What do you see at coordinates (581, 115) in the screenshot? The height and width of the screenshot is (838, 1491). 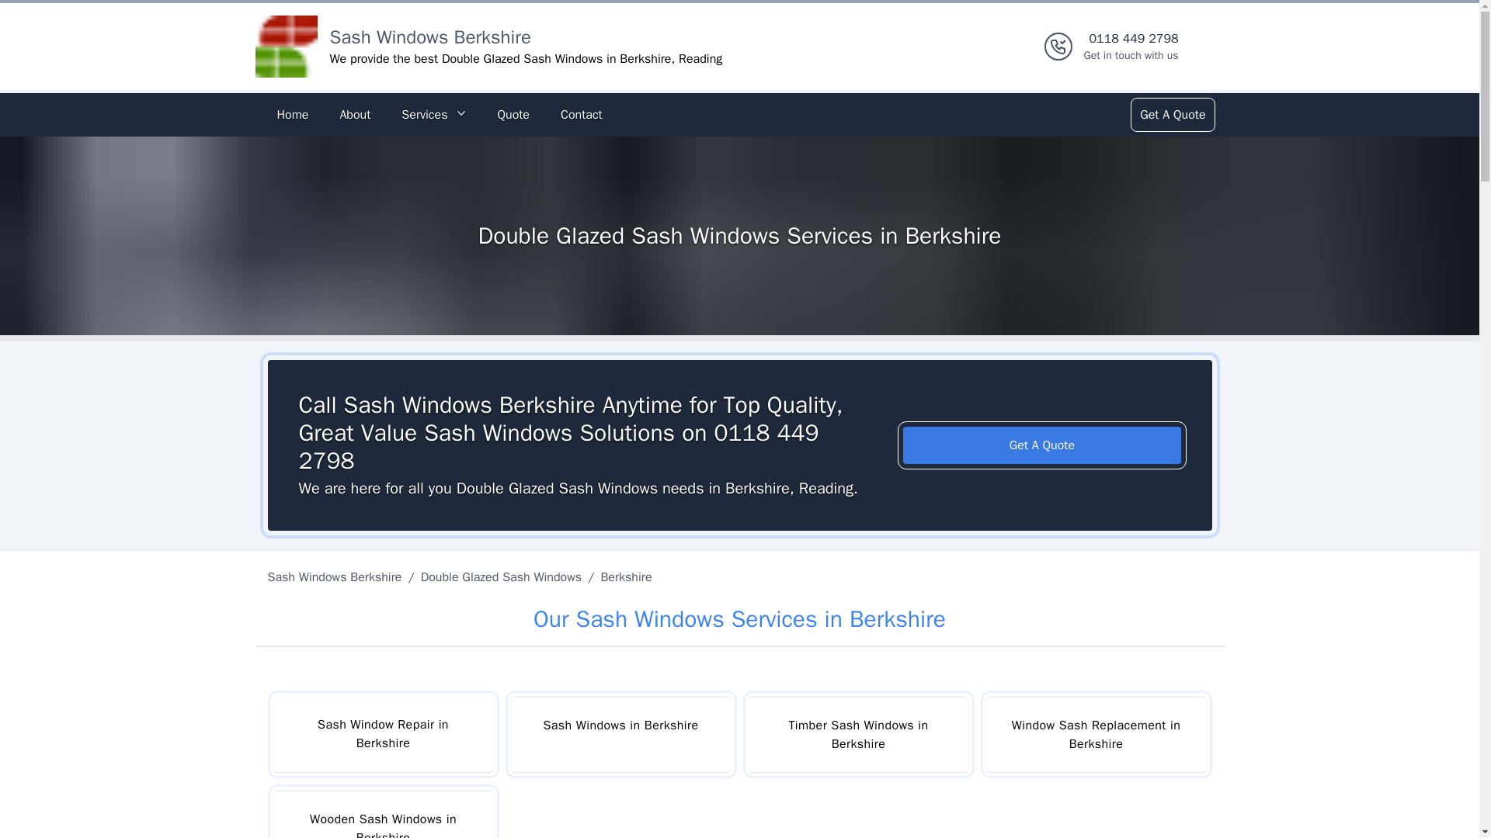 I see `Contact` at bounding box center [581, 115].